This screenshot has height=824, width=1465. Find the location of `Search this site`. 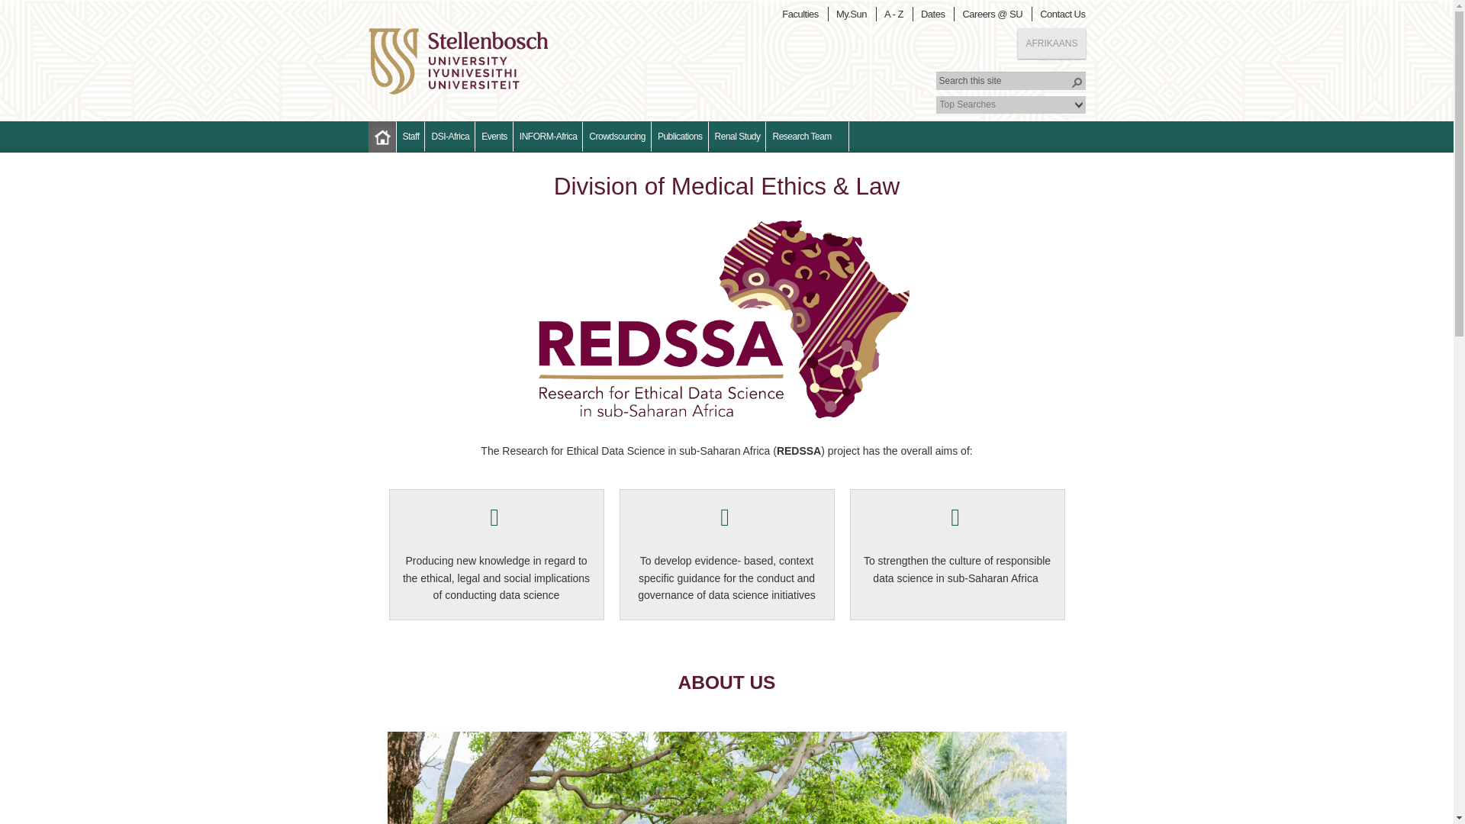

Search this site is located at coordinates (1010, 80).